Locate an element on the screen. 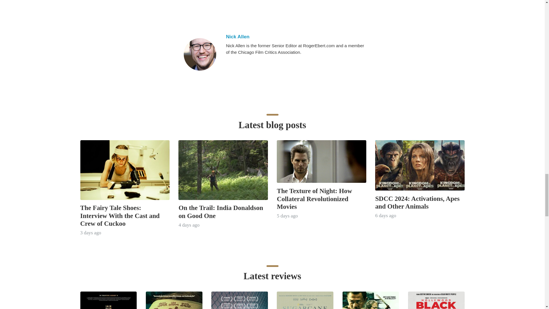  Nick Allen is located at coordinates (200, 54).